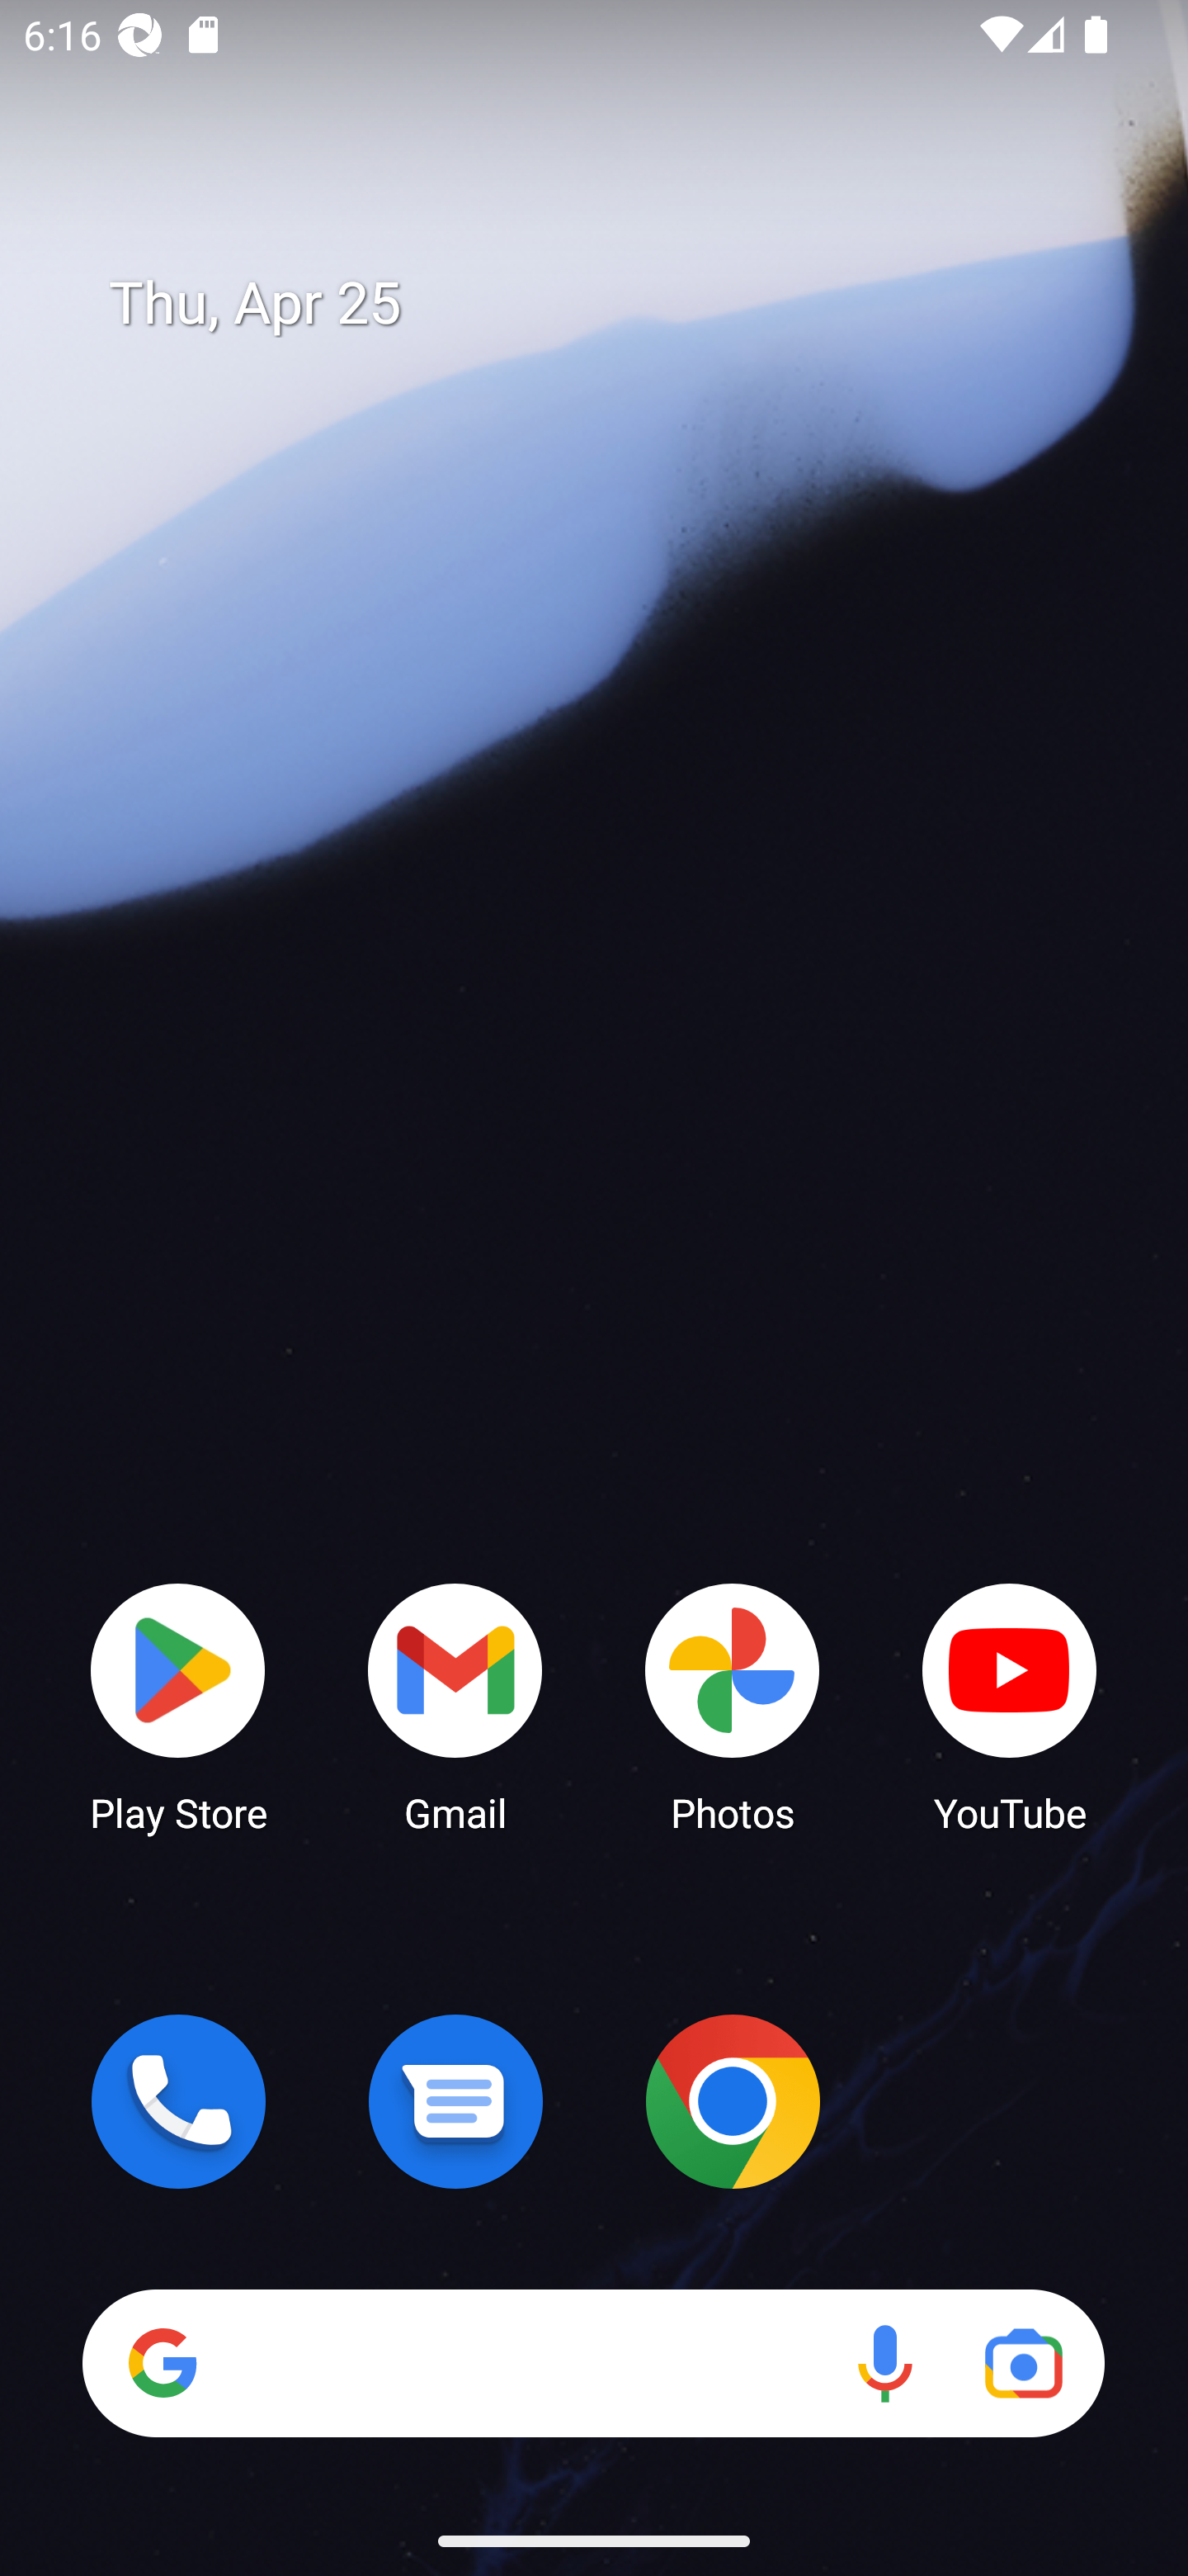  I want to click on Google Lens, so click(1023, 2363).